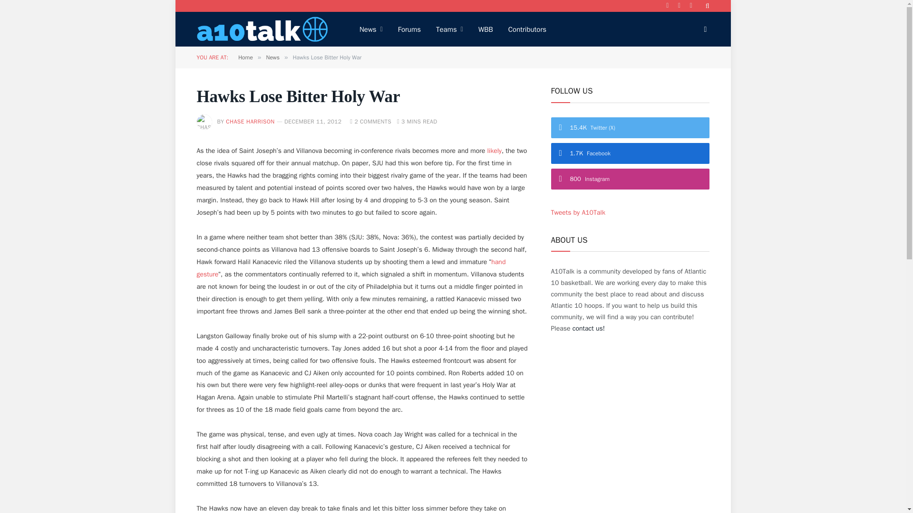  I want to click on A10 Talk, so click(262, 29).